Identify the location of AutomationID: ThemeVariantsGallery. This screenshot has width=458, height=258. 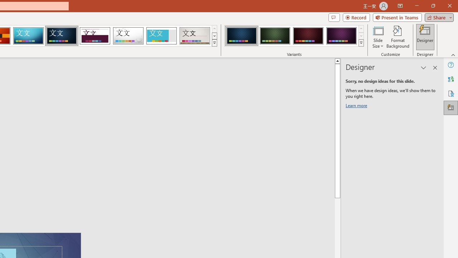
(294, 36).